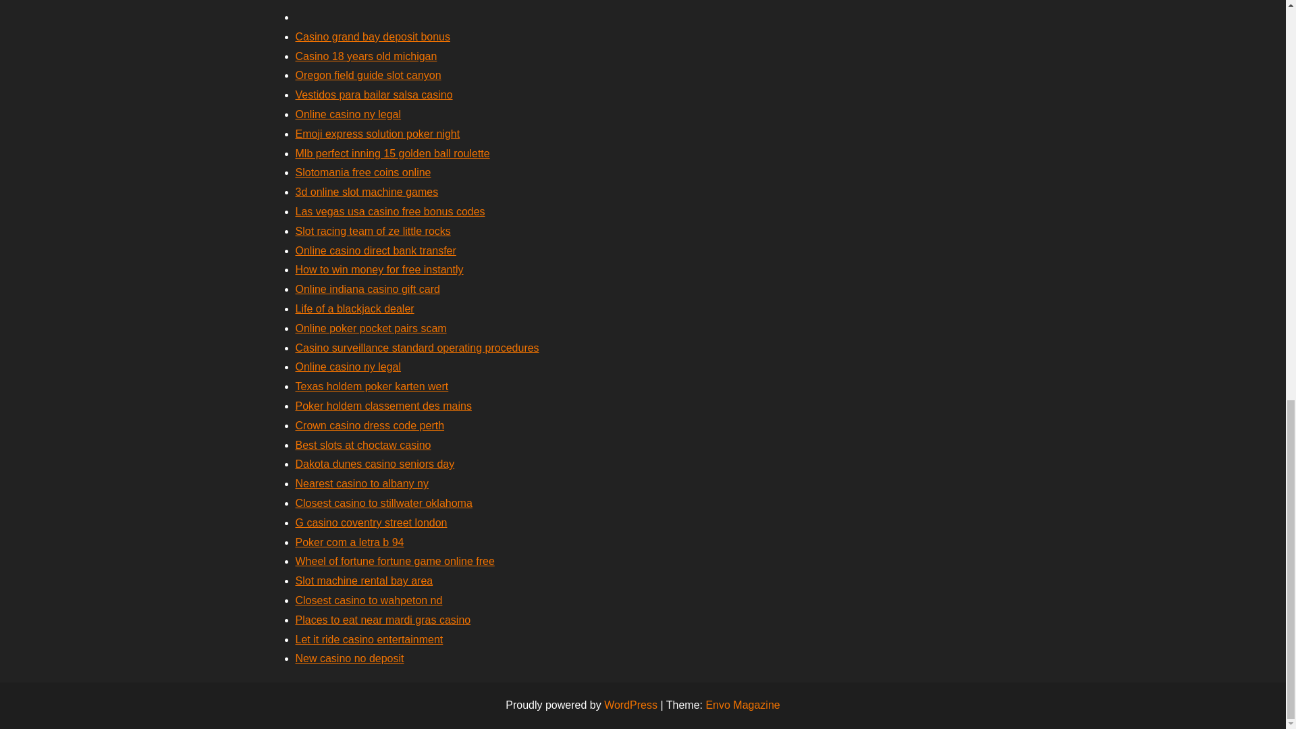 Image resolution: width=1296 pixels, height=729 pixels. What do you see at coordinates (363, 446) in the screenshot?
I see `Best slots at choctaw casino` at bounding box center [363, 446].